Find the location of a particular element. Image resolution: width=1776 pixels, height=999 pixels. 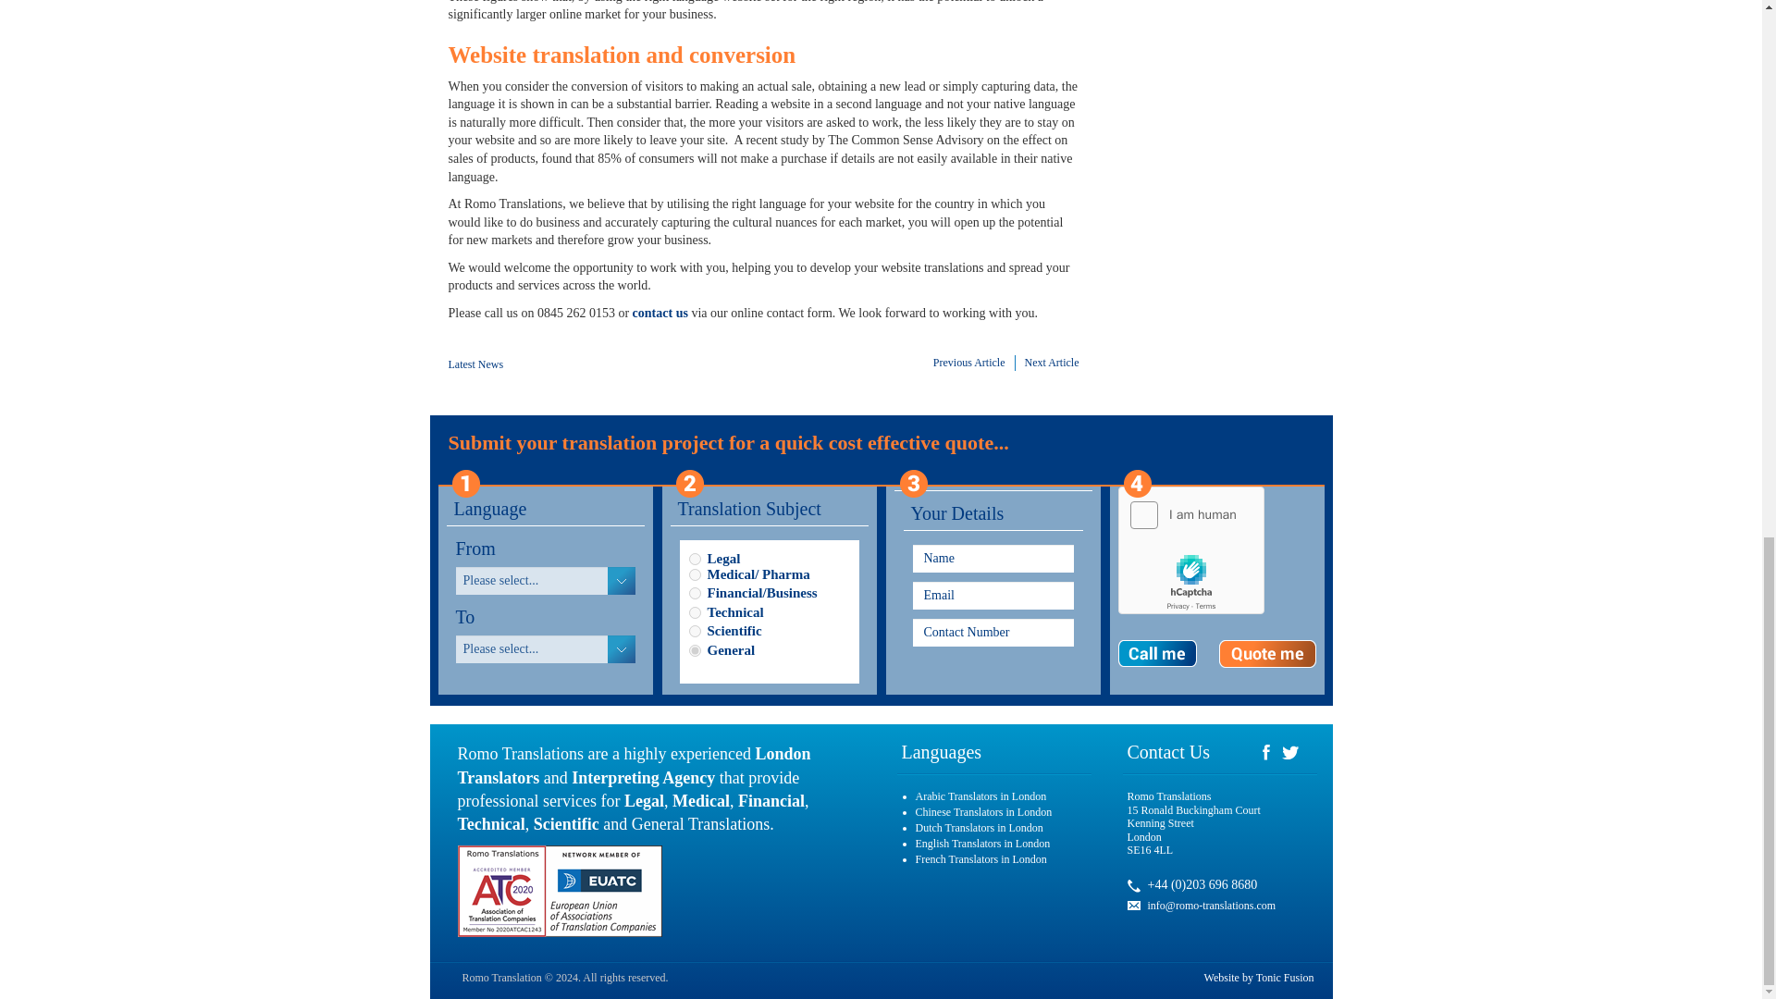

Yes is located at coordinates (1267, 654).